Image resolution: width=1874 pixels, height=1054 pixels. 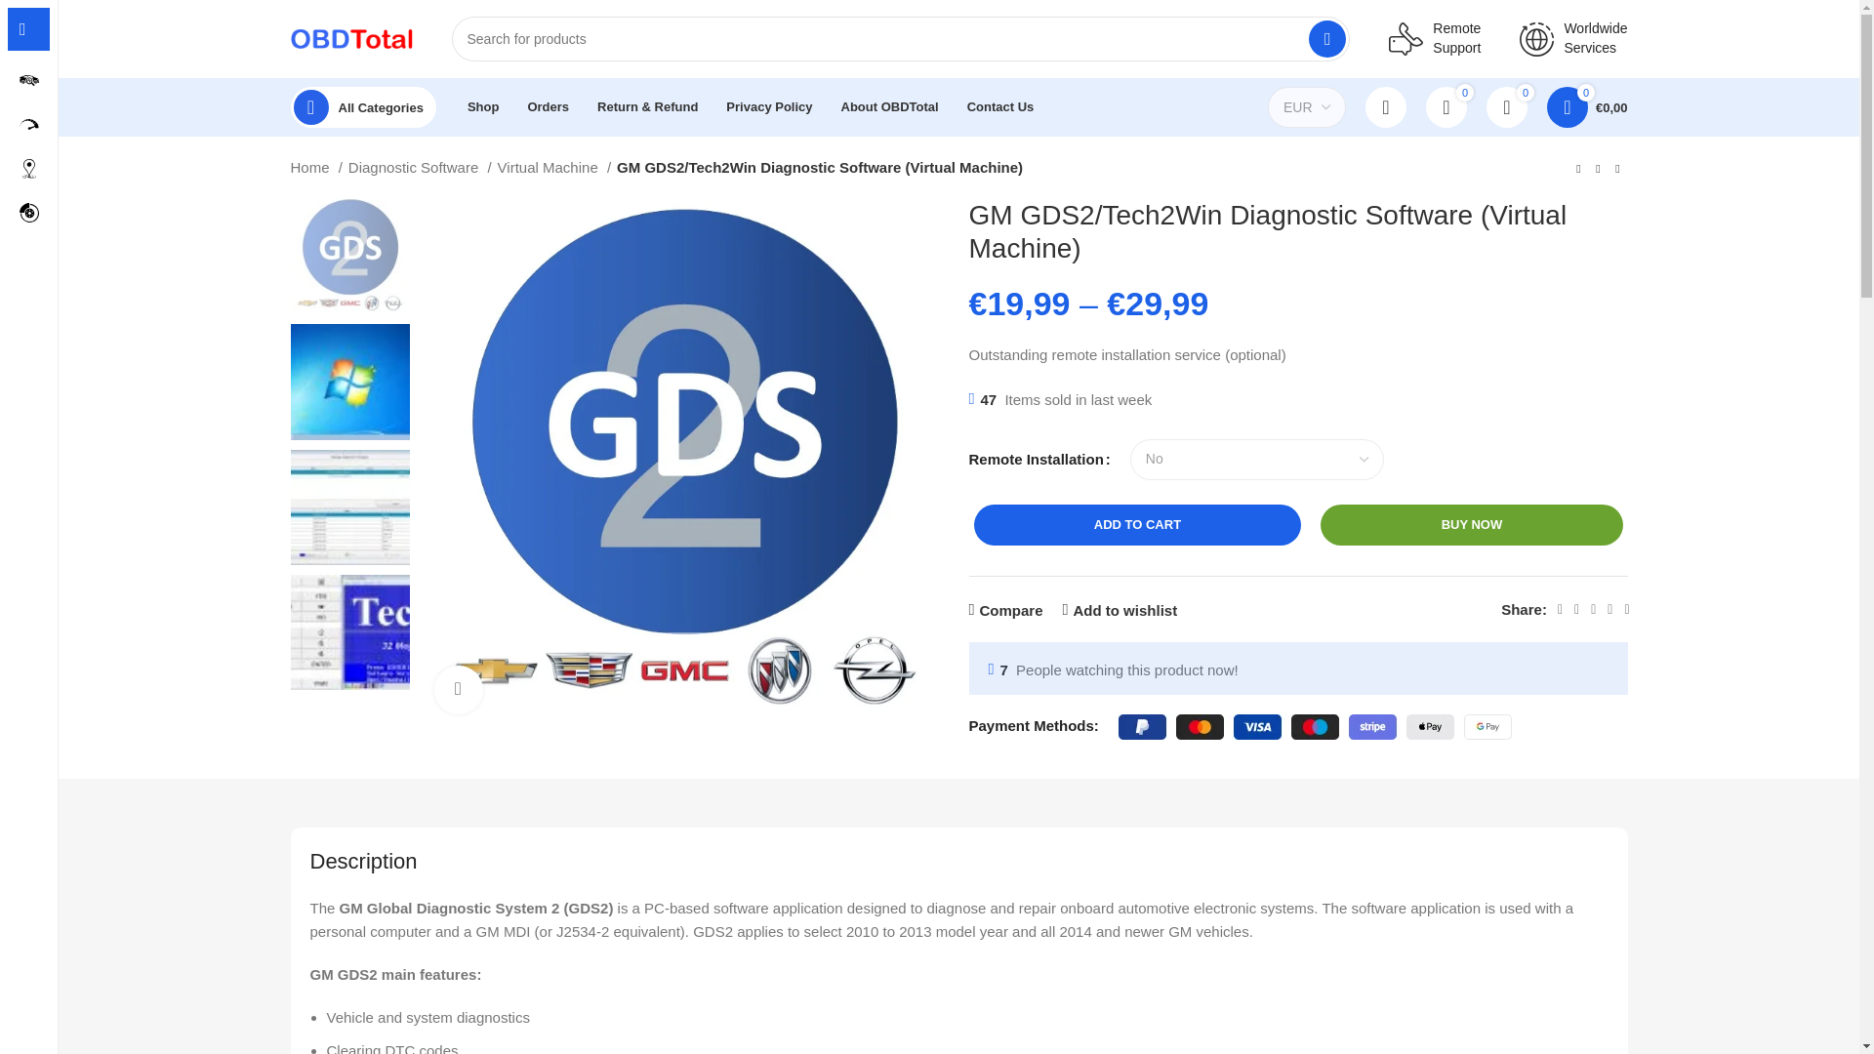 I want to click on Shopping cart, so click(x=1587, y=106).